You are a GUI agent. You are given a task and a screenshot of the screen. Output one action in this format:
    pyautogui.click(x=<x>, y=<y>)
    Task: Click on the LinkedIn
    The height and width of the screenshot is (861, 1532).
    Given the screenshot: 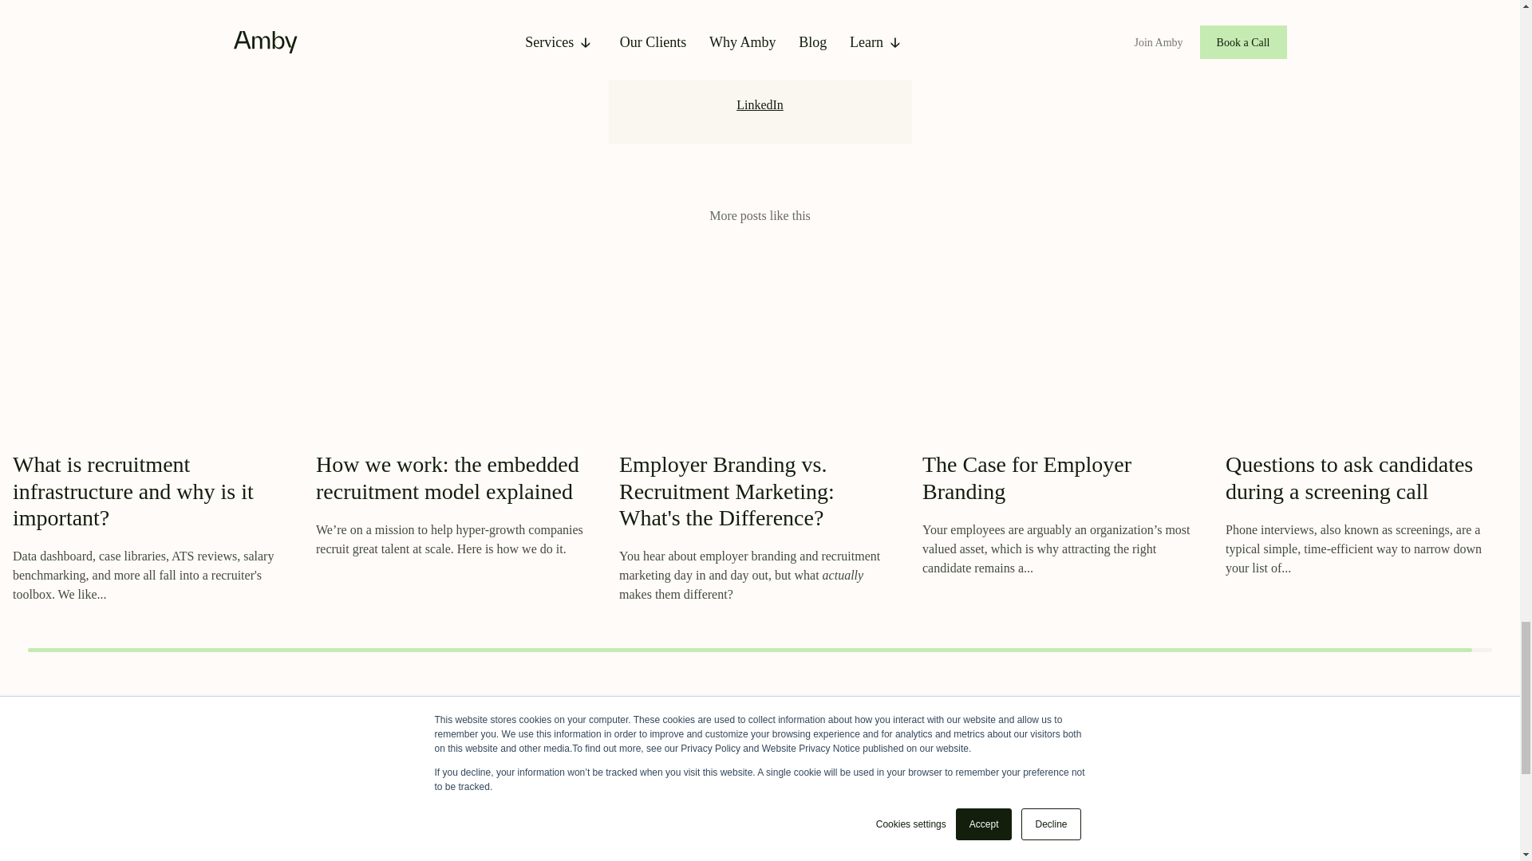 What is the action you would take?
    pyautogui.click(x=760, y=105)
    